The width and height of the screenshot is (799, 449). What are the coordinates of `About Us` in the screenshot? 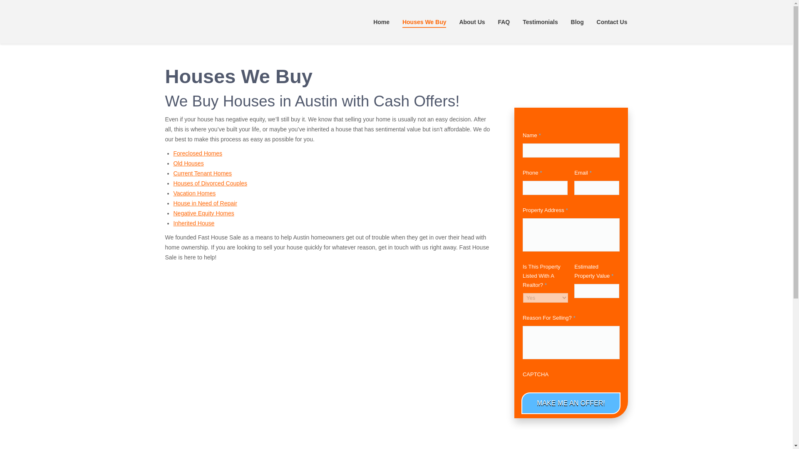 It's located at (472, 22).